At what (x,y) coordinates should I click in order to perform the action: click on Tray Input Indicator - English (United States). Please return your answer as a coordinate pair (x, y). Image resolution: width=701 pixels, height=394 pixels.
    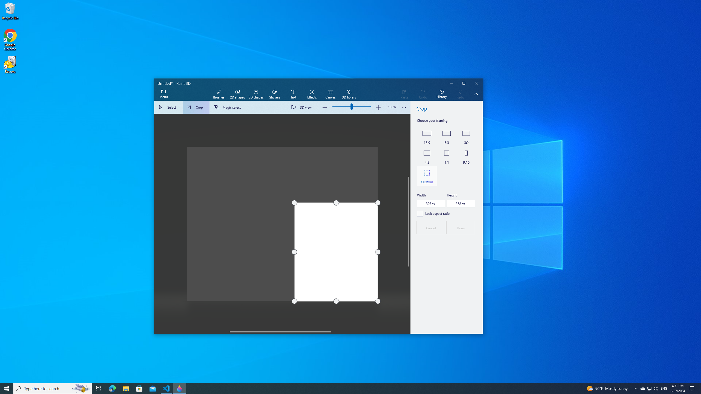
    Looking at the image, I should click on (664, 389).